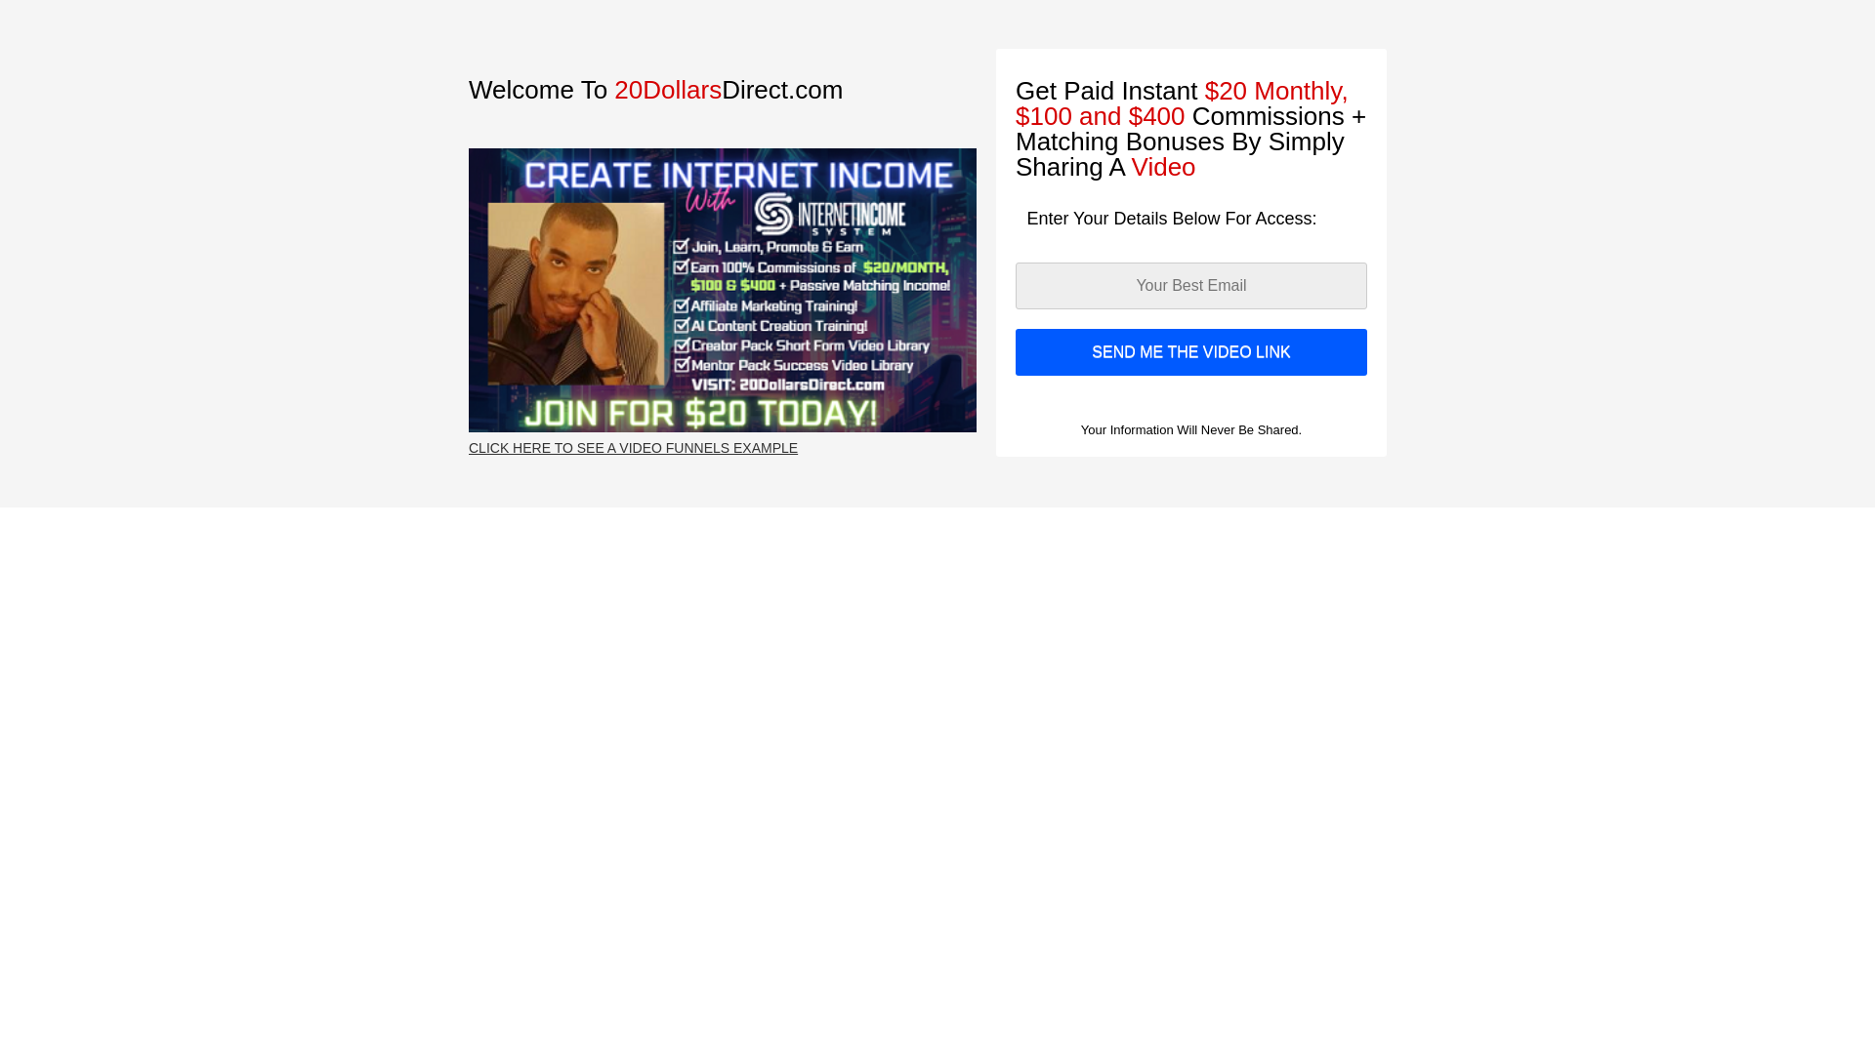  What do you see at coordinates (1191, 351) in the screenshot?
I see `SEND ME THE VIDEO LINK` at bounding box center [1191, 351].